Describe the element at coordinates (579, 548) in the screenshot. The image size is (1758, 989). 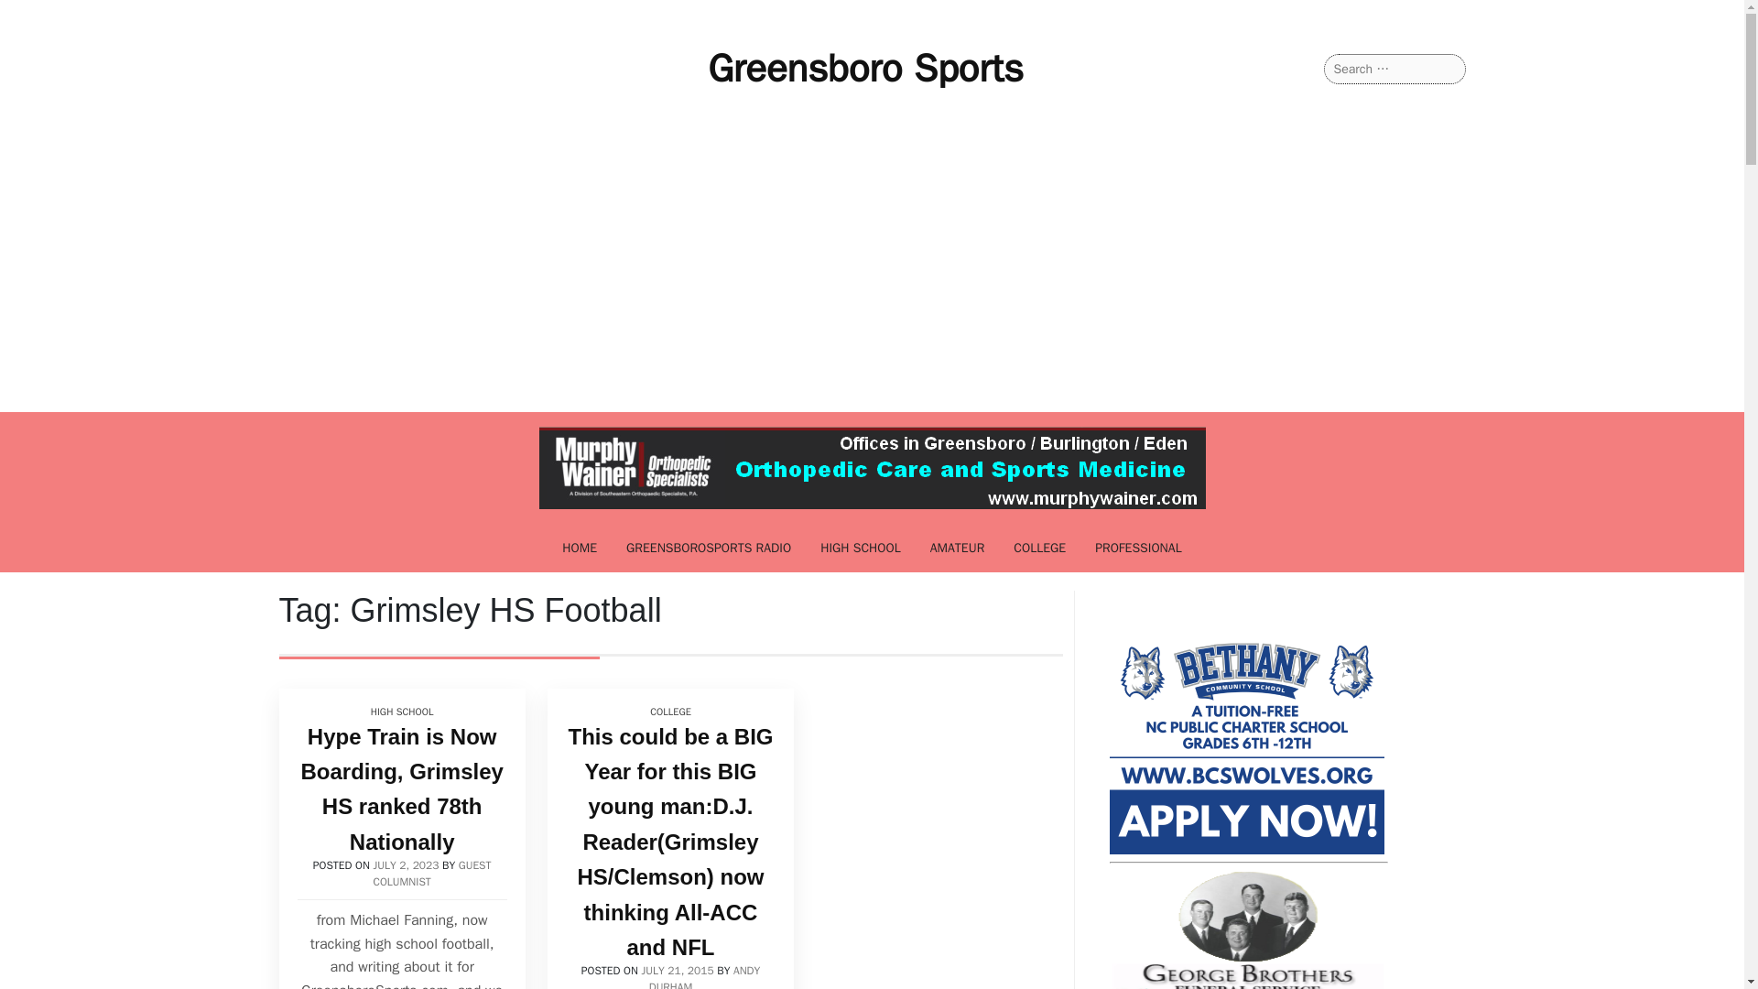
I see `HOME` at that location.